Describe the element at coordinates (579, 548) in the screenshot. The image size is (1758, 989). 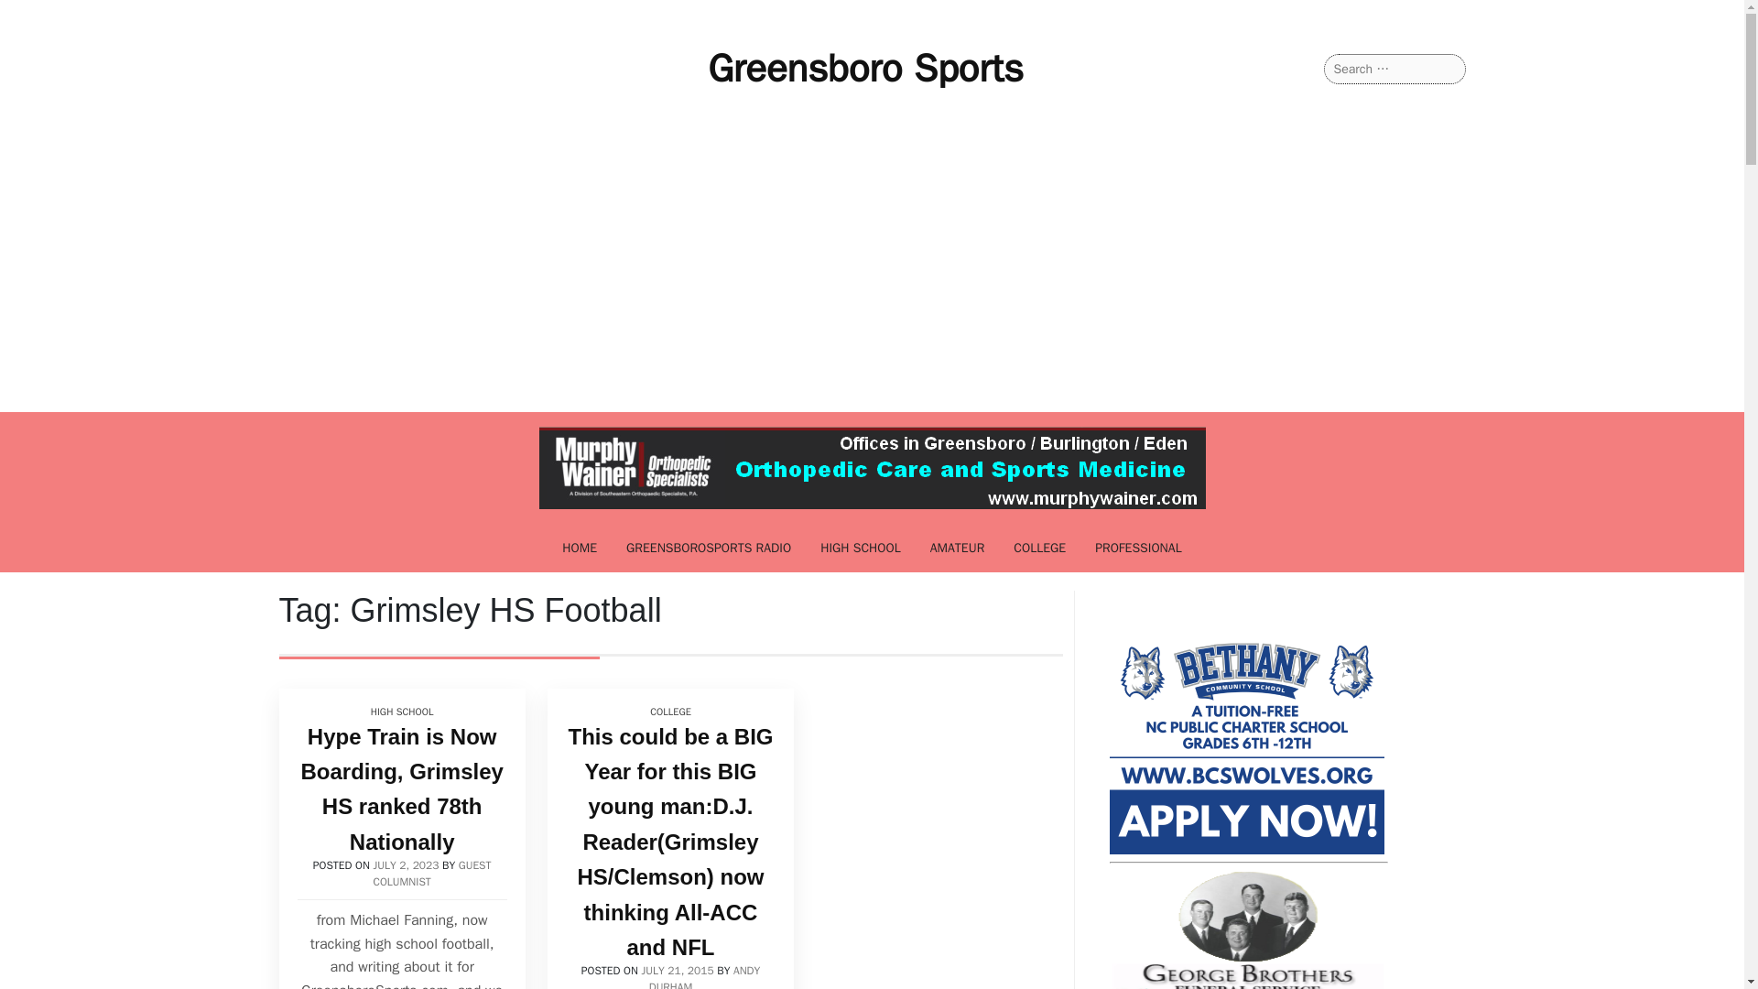
I see `HOME` at that location.